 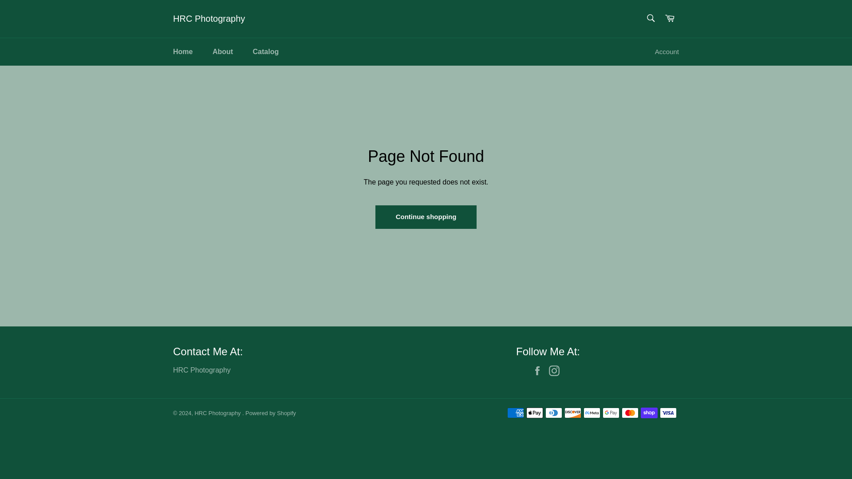 What do you see at coordinates (218, 413) in the screenshot?
I see `HRC Photography` at bounding box center [218, 413].